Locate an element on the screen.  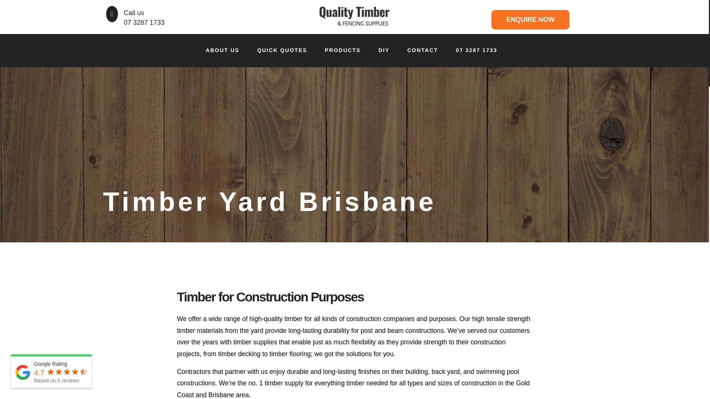
CONTACT is located at coordinates (422, 51).